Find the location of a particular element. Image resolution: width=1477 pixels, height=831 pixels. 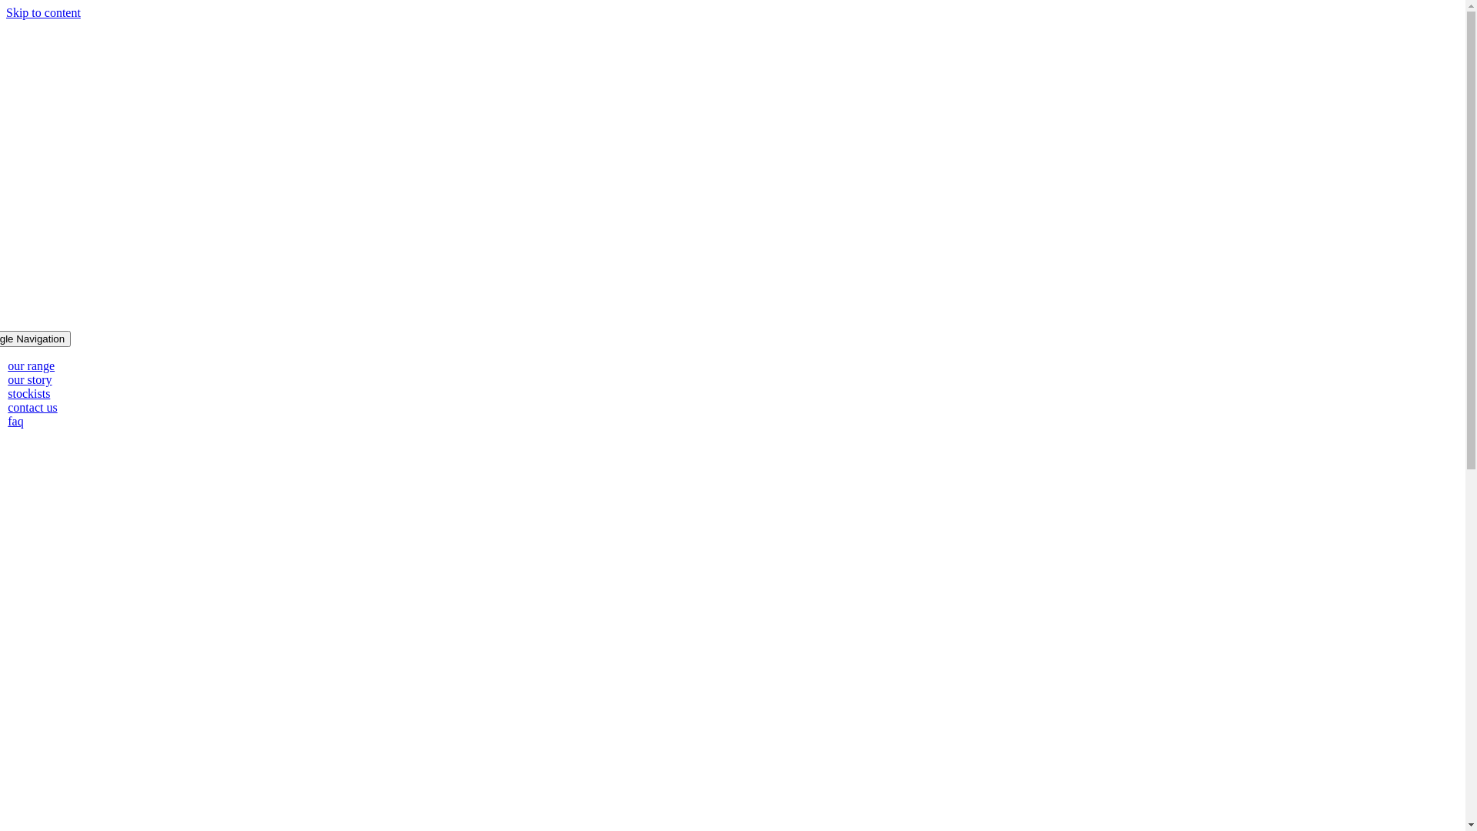

our story is located at coordinates (29, 380).